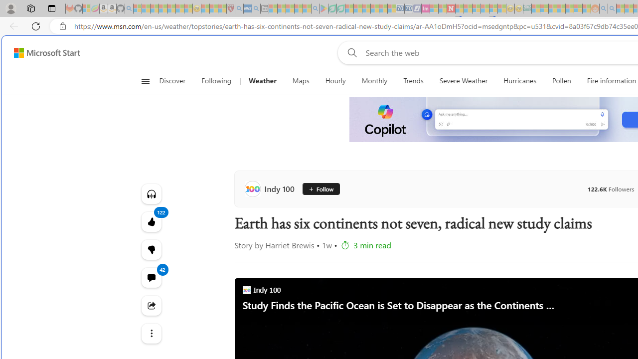 The height and width of the screenshot is (359, 638). What do you see at coordinates (321, 188) in the screenshot?
I see `Follow` at bounding box center [321, 188].